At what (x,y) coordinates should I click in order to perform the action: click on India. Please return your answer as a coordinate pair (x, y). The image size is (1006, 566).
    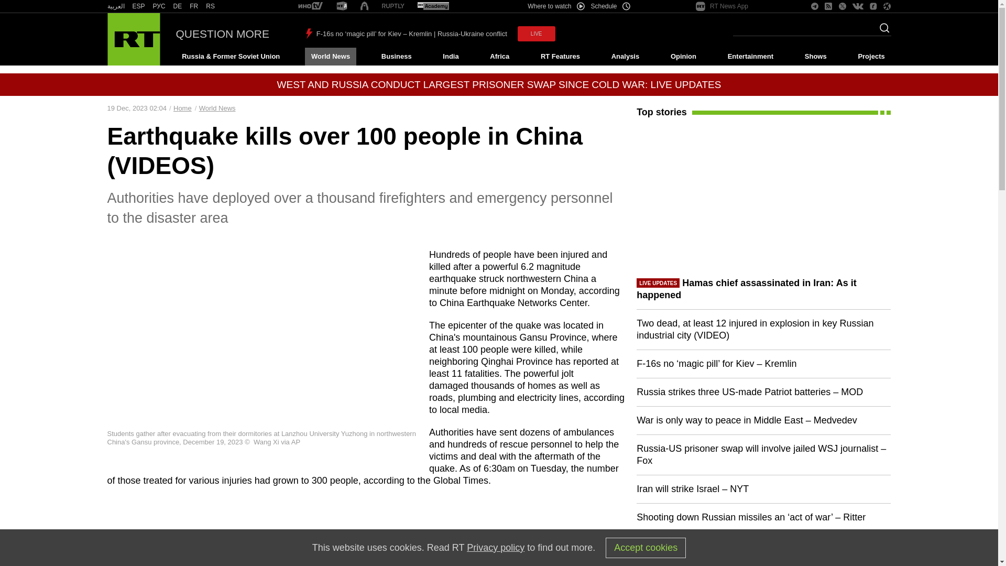
    Looking at the image, I should click on (451, 57).